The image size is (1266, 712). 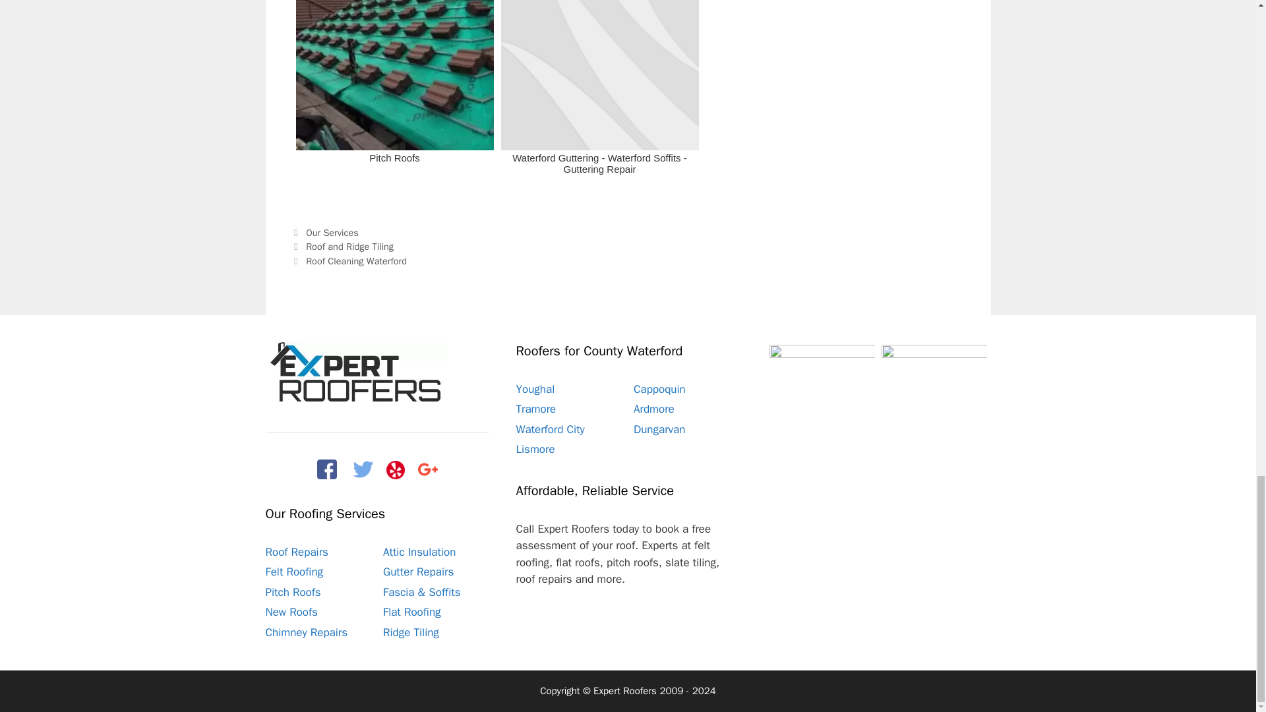 What do you see at coordinates (348, 261) in the screenshot?
I see `Next` at bounding box center [348, 261].